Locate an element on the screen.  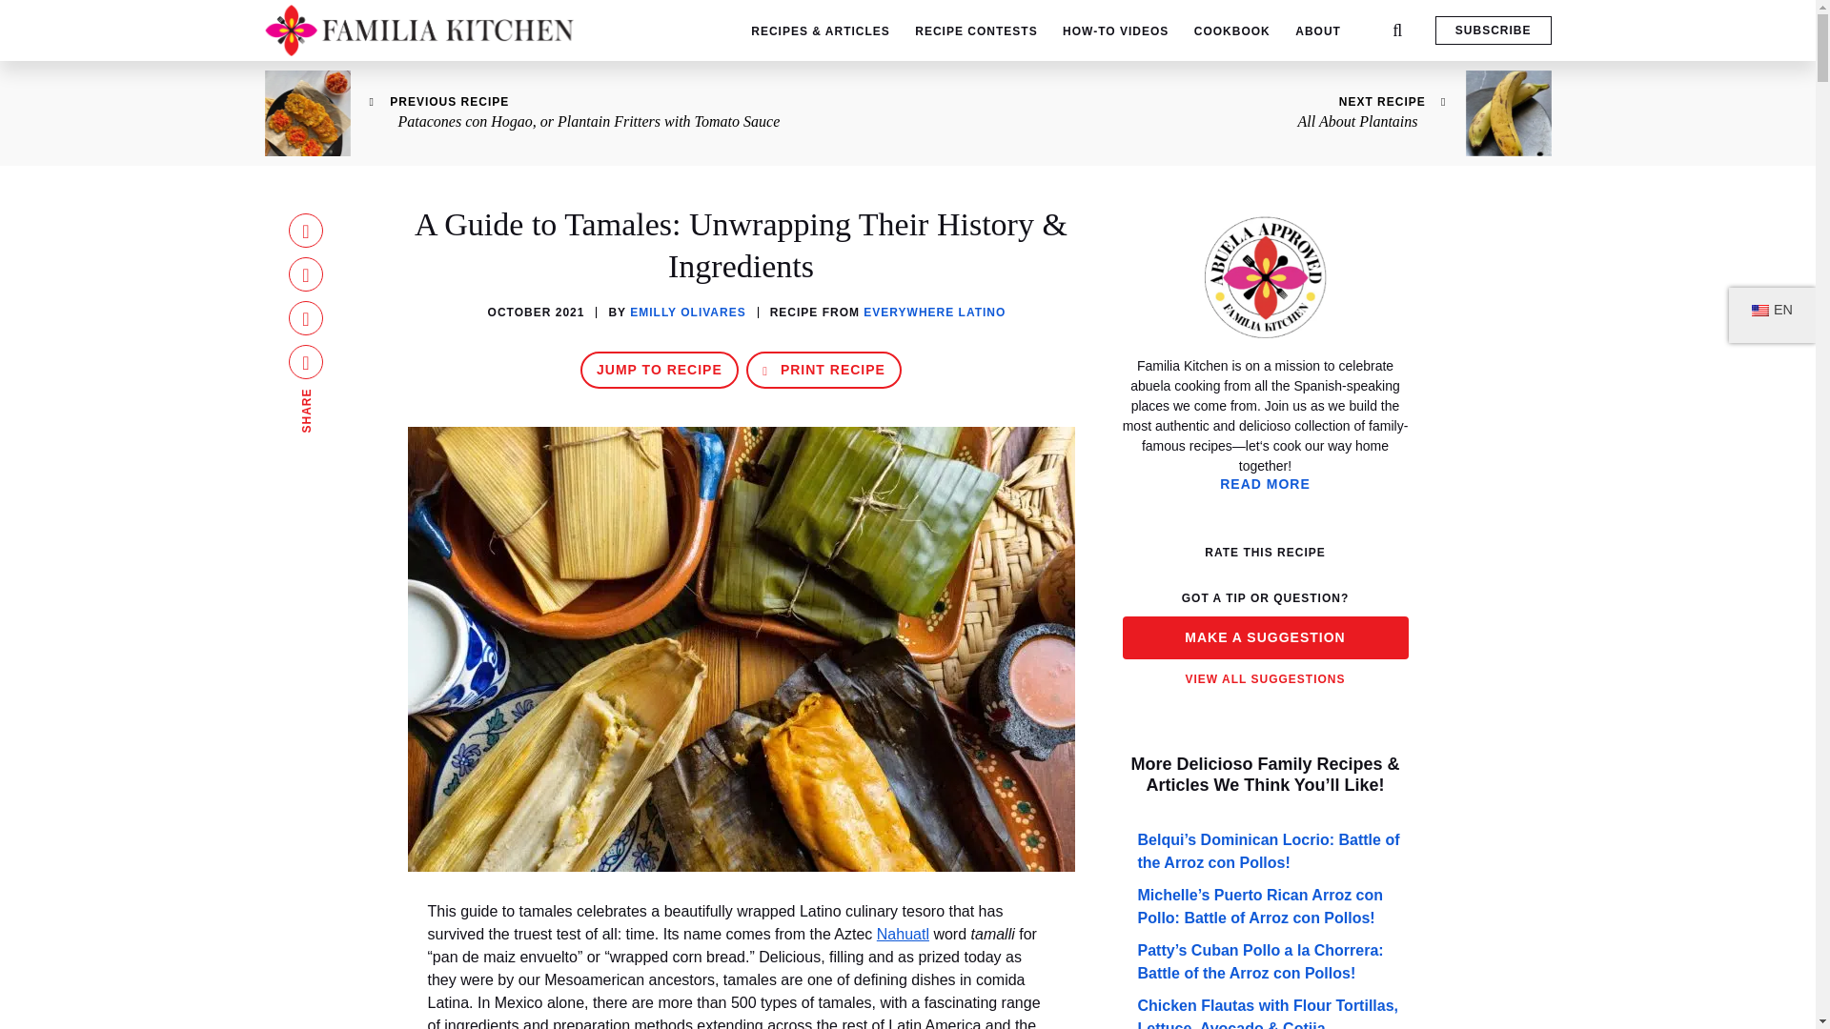
HOW-TO VIDEOS is located at coordinates (1115, 30).